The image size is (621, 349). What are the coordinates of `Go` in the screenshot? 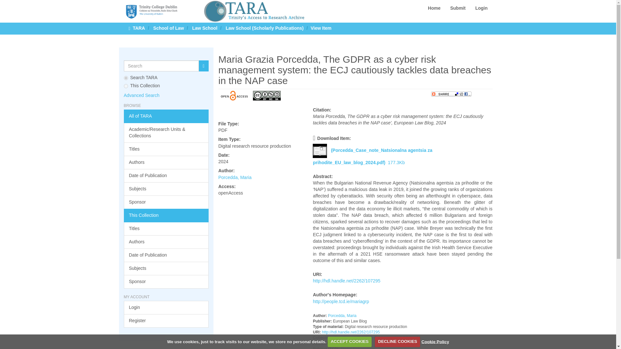 It's located at (204, 66).